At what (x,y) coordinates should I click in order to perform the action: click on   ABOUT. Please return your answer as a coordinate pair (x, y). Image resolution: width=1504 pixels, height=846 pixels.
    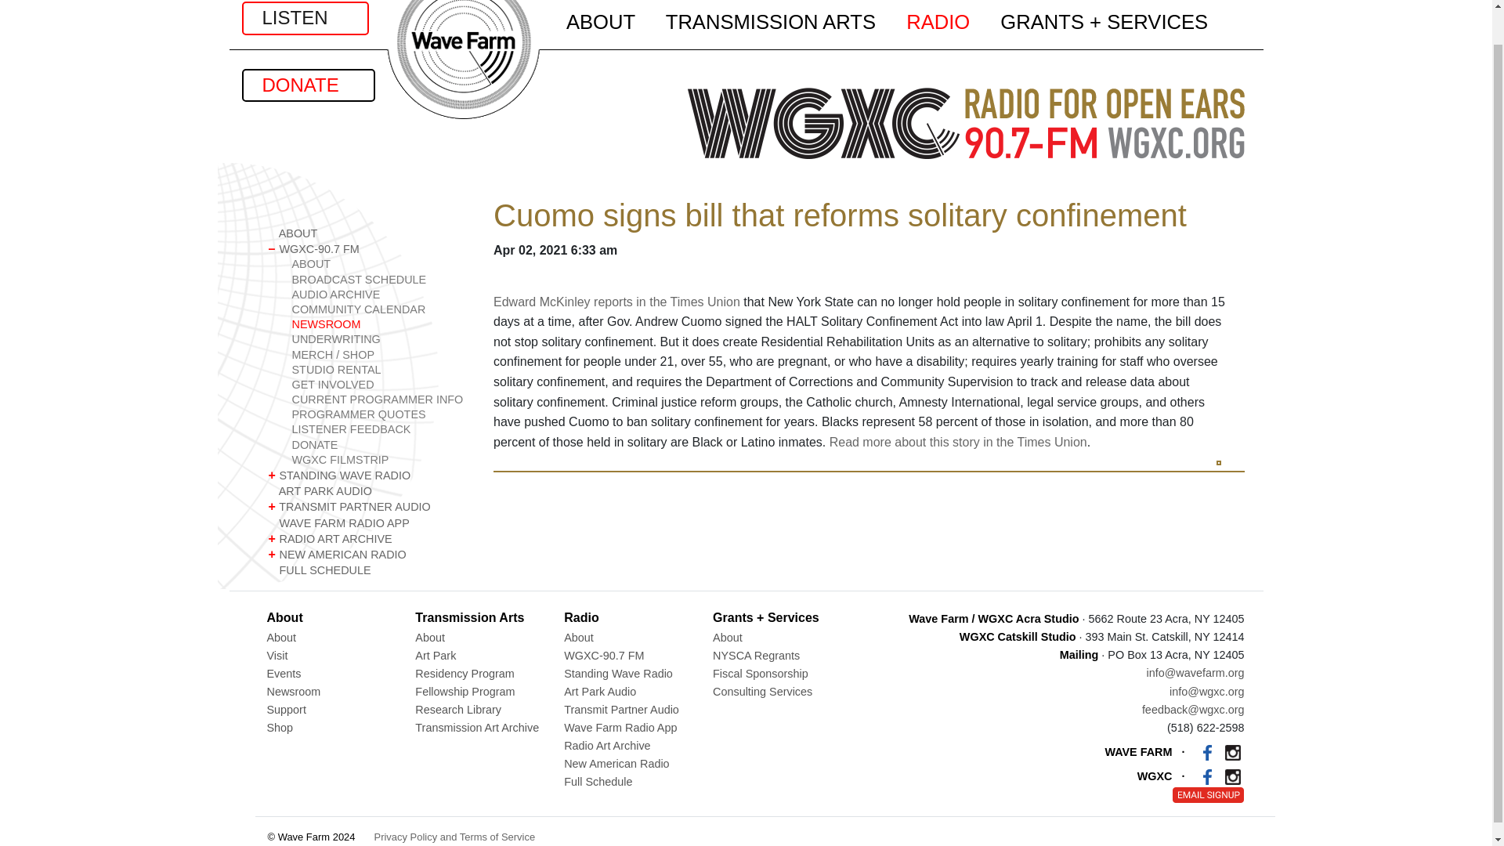
    Looking at the image, I should click on (367, 233).